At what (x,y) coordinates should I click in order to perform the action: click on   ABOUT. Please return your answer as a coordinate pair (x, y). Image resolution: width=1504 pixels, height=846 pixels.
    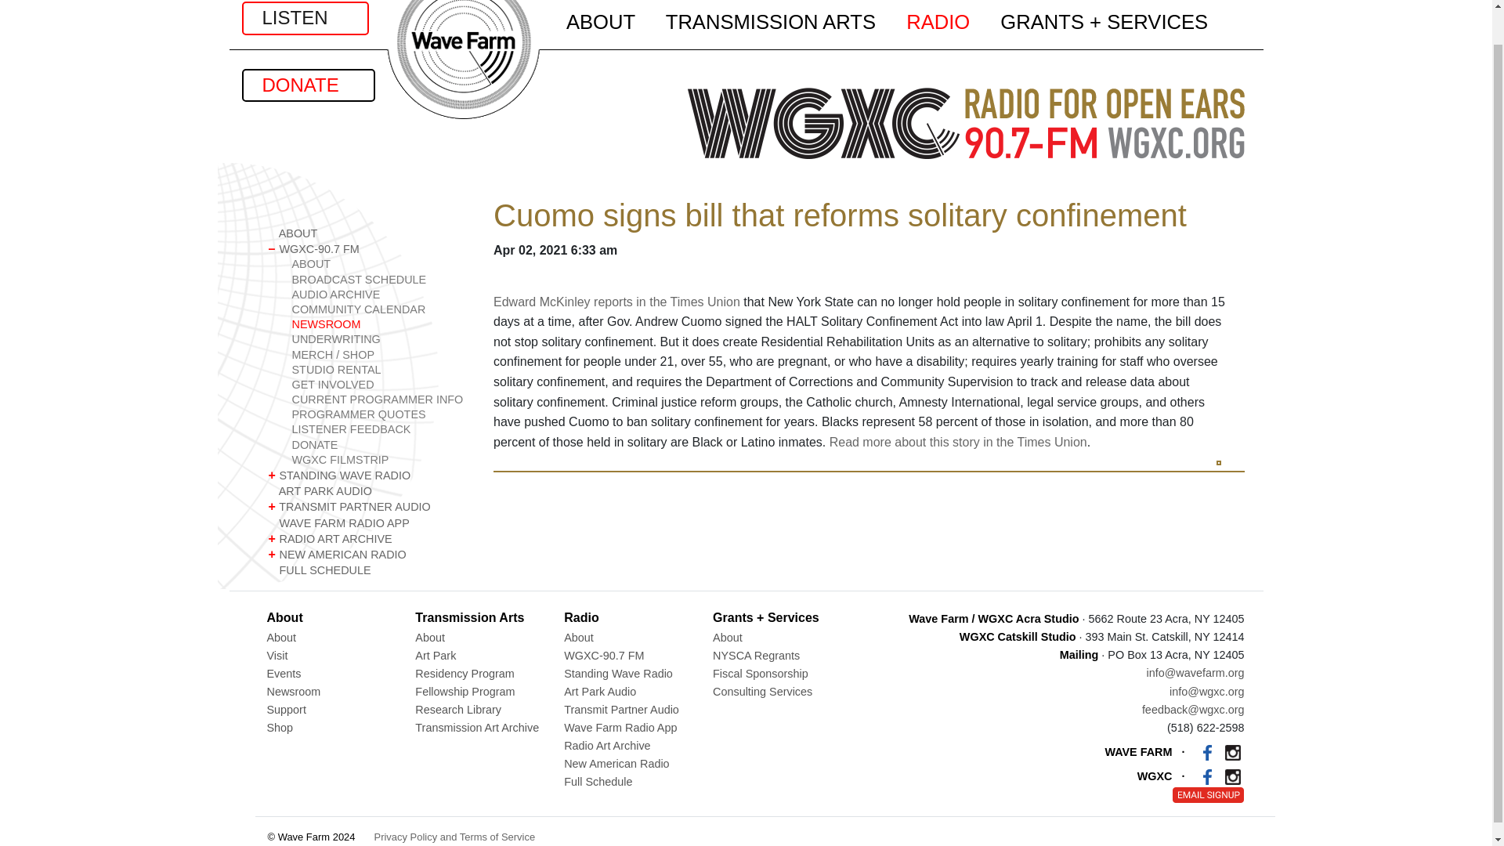
    Looking at the image, I should click on (367, 233).